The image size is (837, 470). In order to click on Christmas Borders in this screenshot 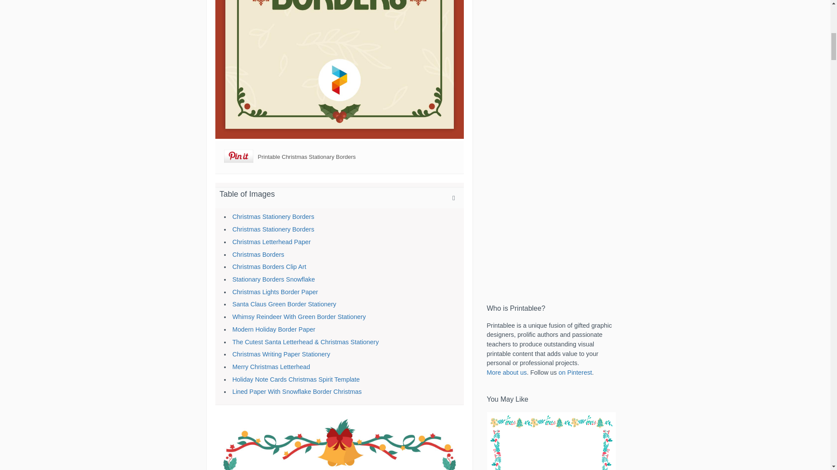, I will do `click(258, 254)`.